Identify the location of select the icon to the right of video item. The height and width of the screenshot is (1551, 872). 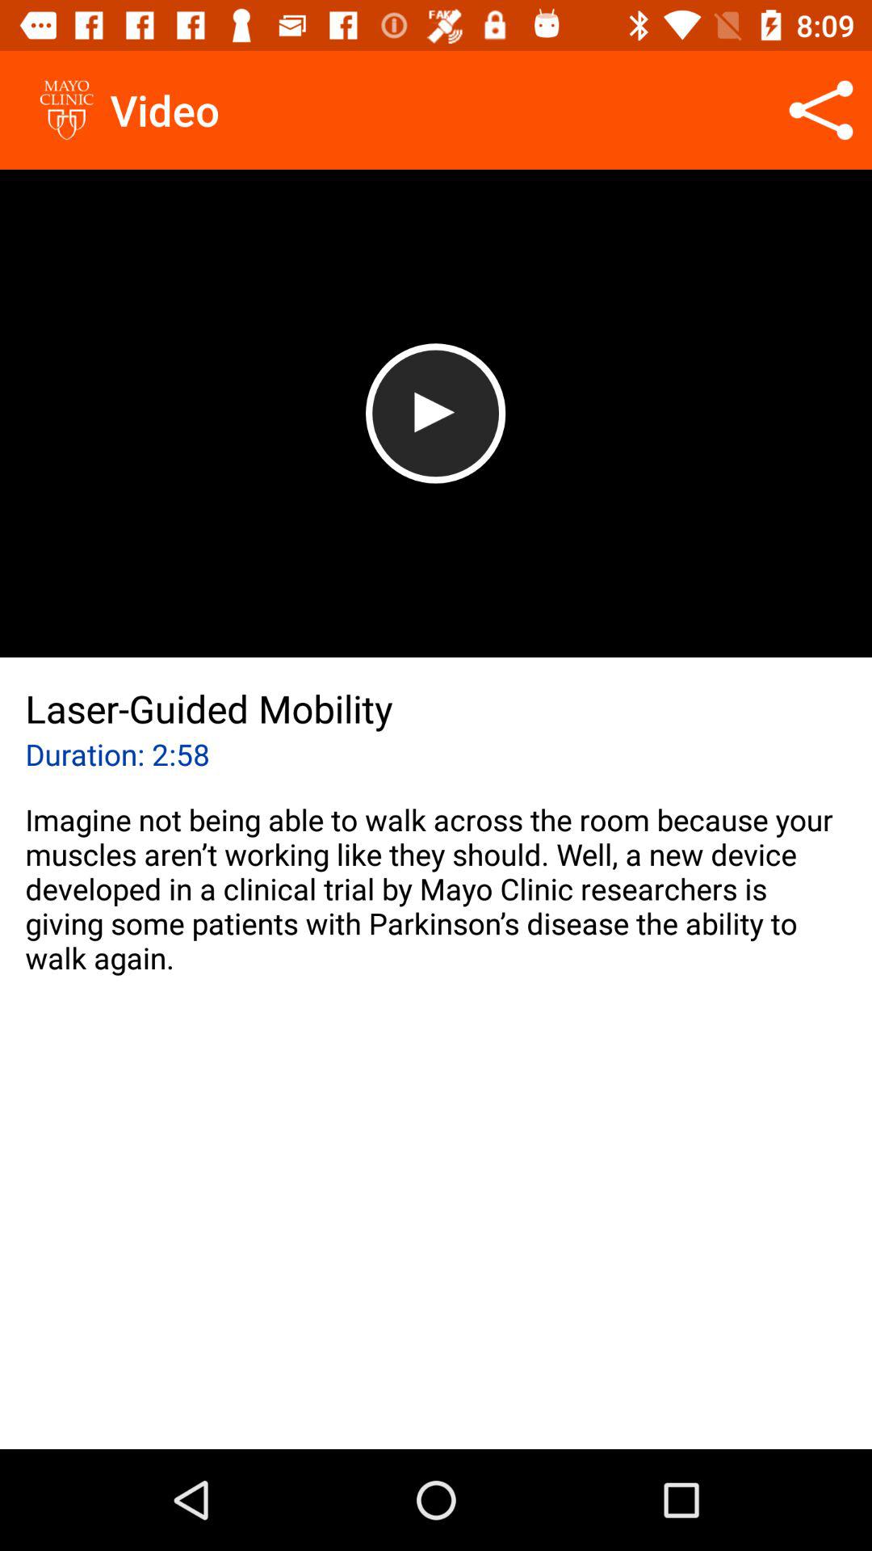
(820, 110).